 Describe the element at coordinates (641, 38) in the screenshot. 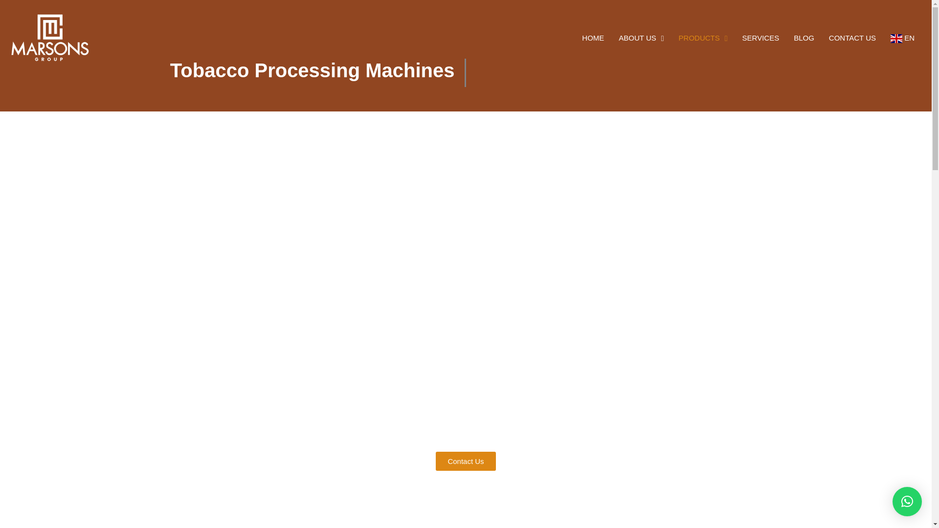

I see `ABOUT US` at that location.